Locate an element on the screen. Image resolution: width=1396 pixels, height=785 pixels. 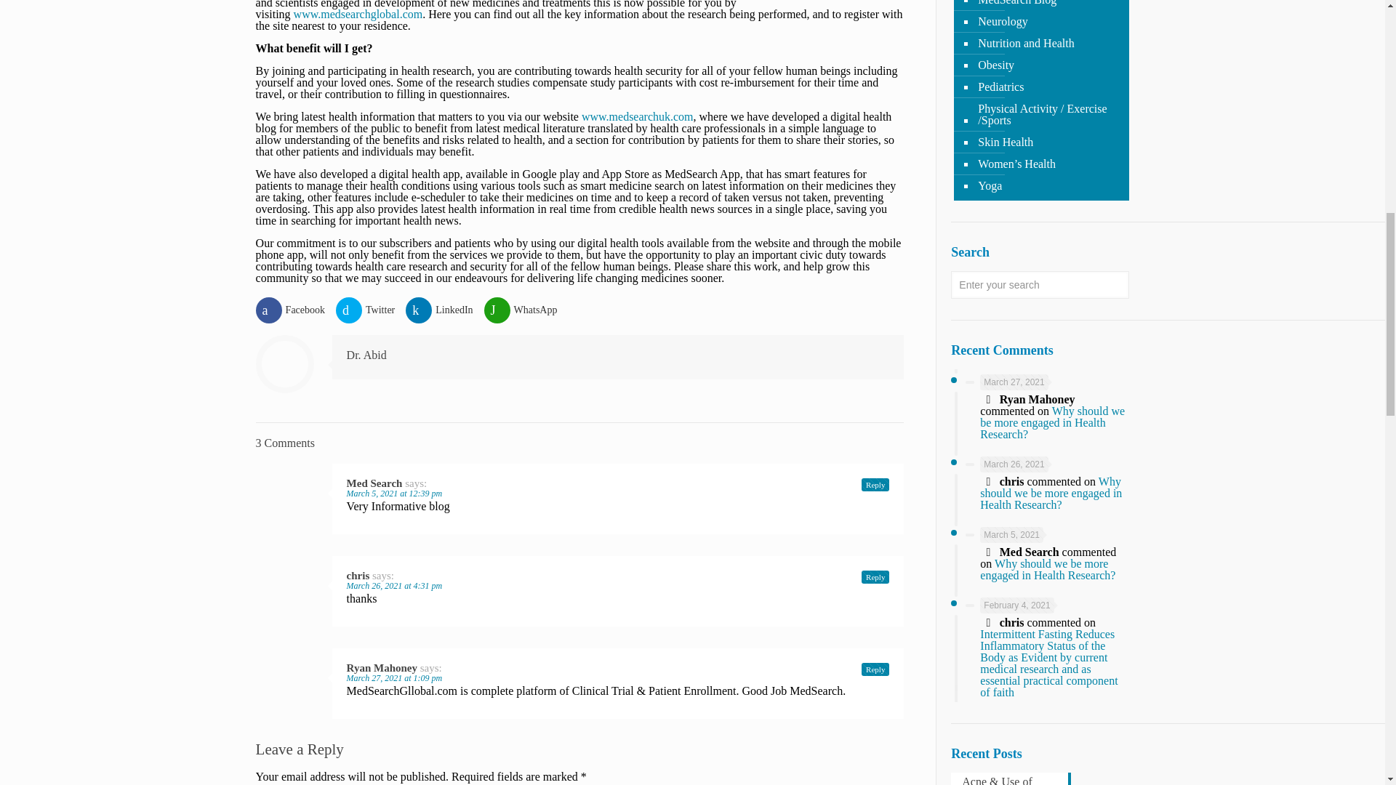
Twitter is located at coordinates (371, 310).